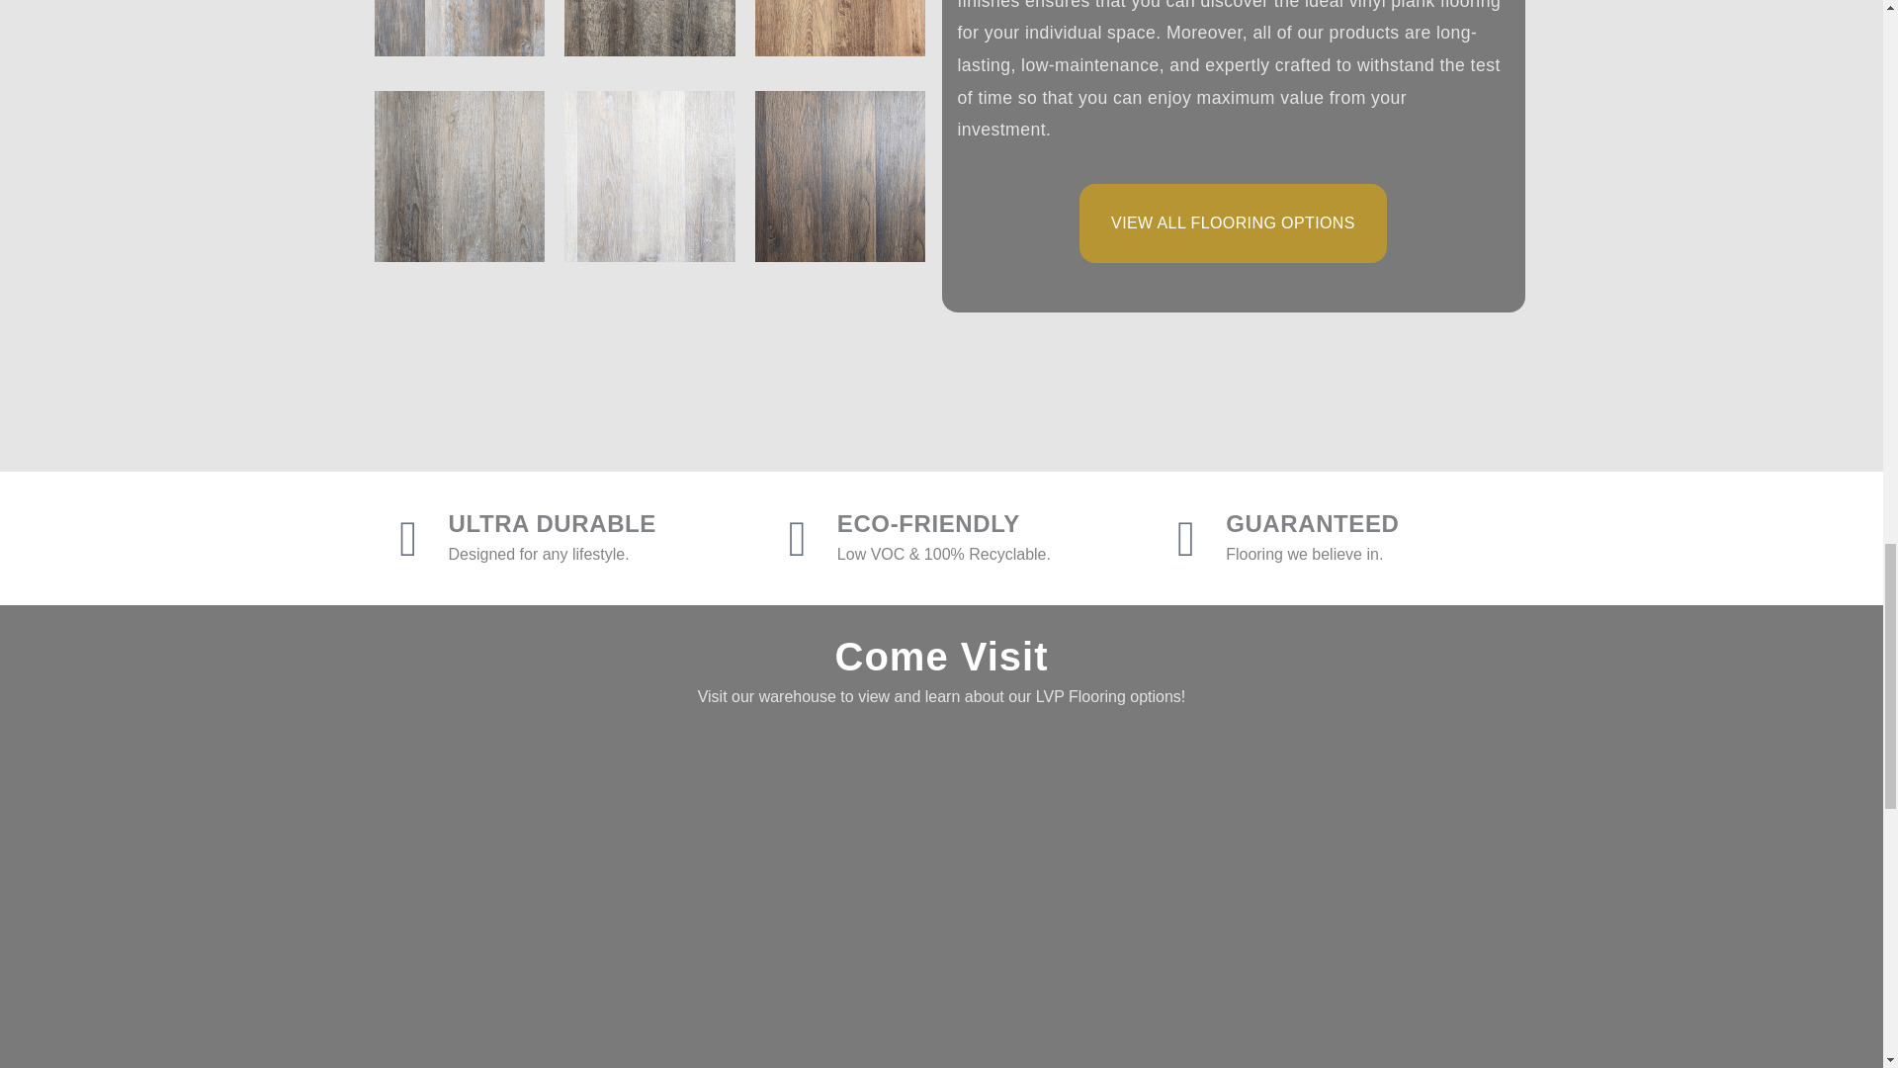 Image resolution: width=1898 pixels, height=1068 pixels. Describe the element at coordinates (1234, 222) in the screenshot. I see `VIEW ALL FLOORING OPTIONS` at that location.